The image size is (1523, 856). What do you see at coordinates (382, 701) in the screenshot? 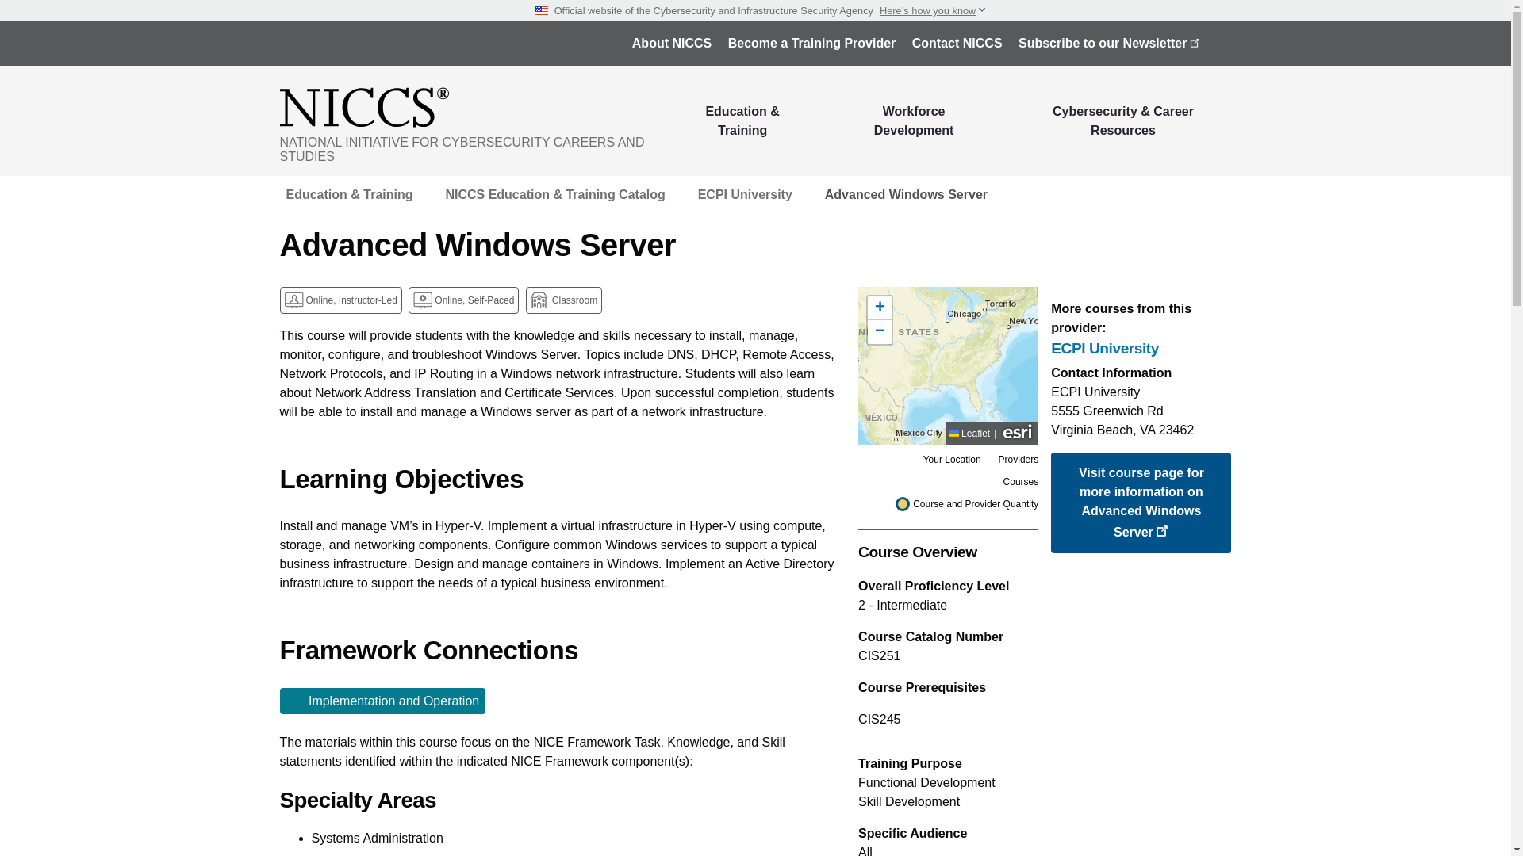
I see `Implementation and Operation` at bounding box center [382, 701].